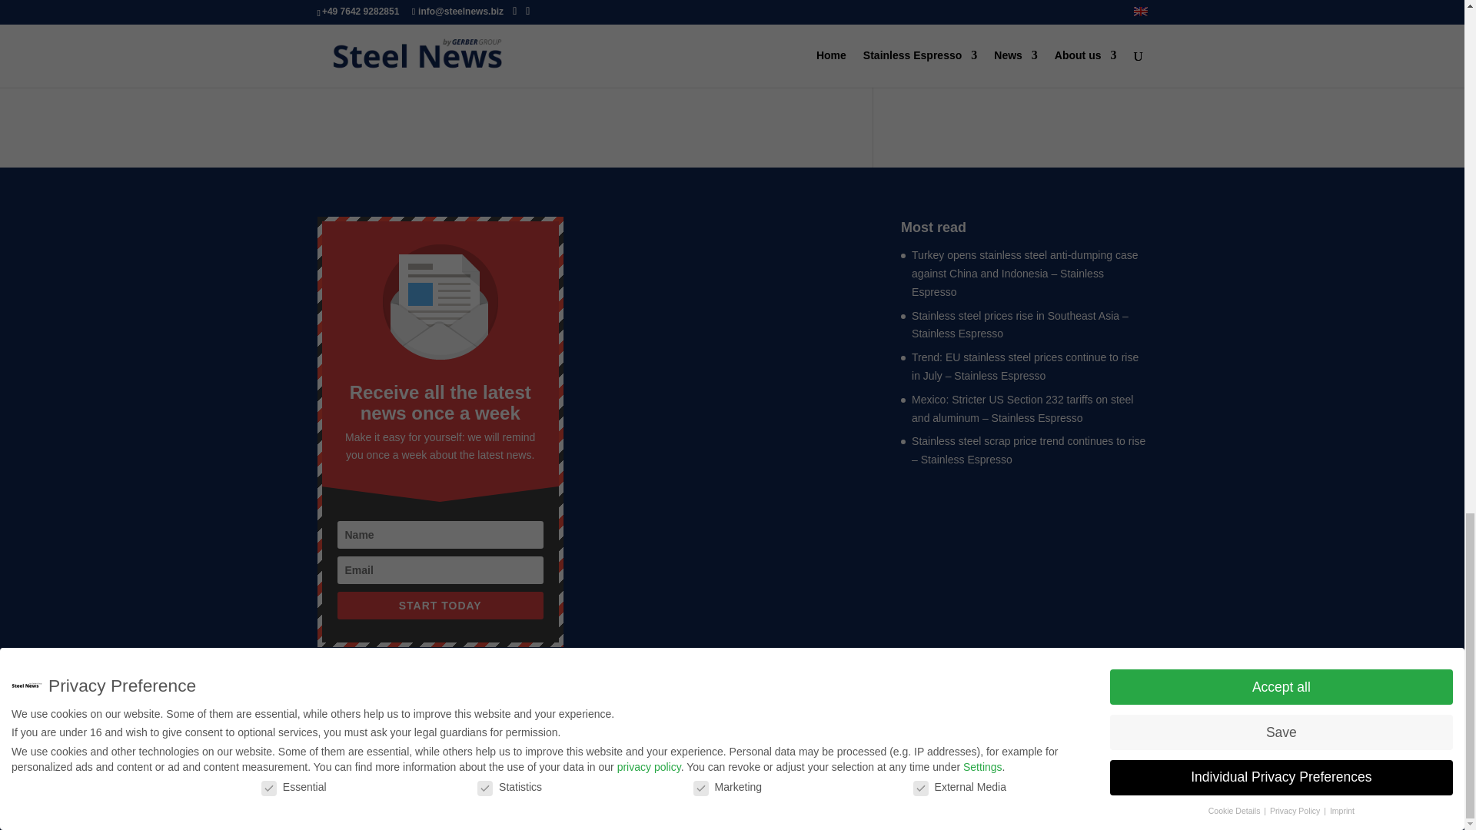 This screenshot has height=830, width=1476. What do you see at coordinates (354, 64) in the screenshot?
I see `Linkedin` at bounding box center [354, 64].